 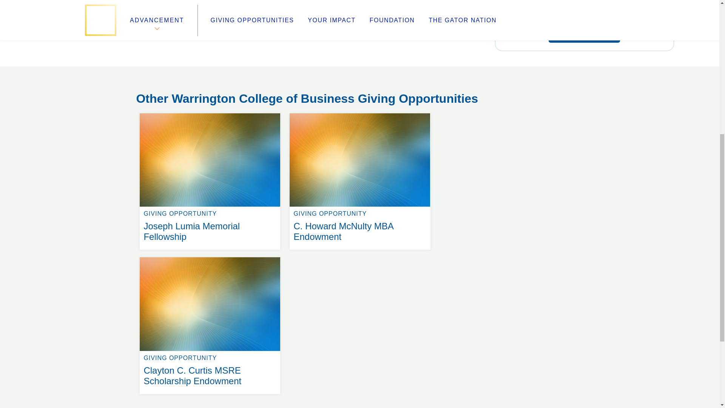 What do you see at coordinates (584, 35) in the screenshot?
I see `Advancement HUB` at bounding box center [584, 35].